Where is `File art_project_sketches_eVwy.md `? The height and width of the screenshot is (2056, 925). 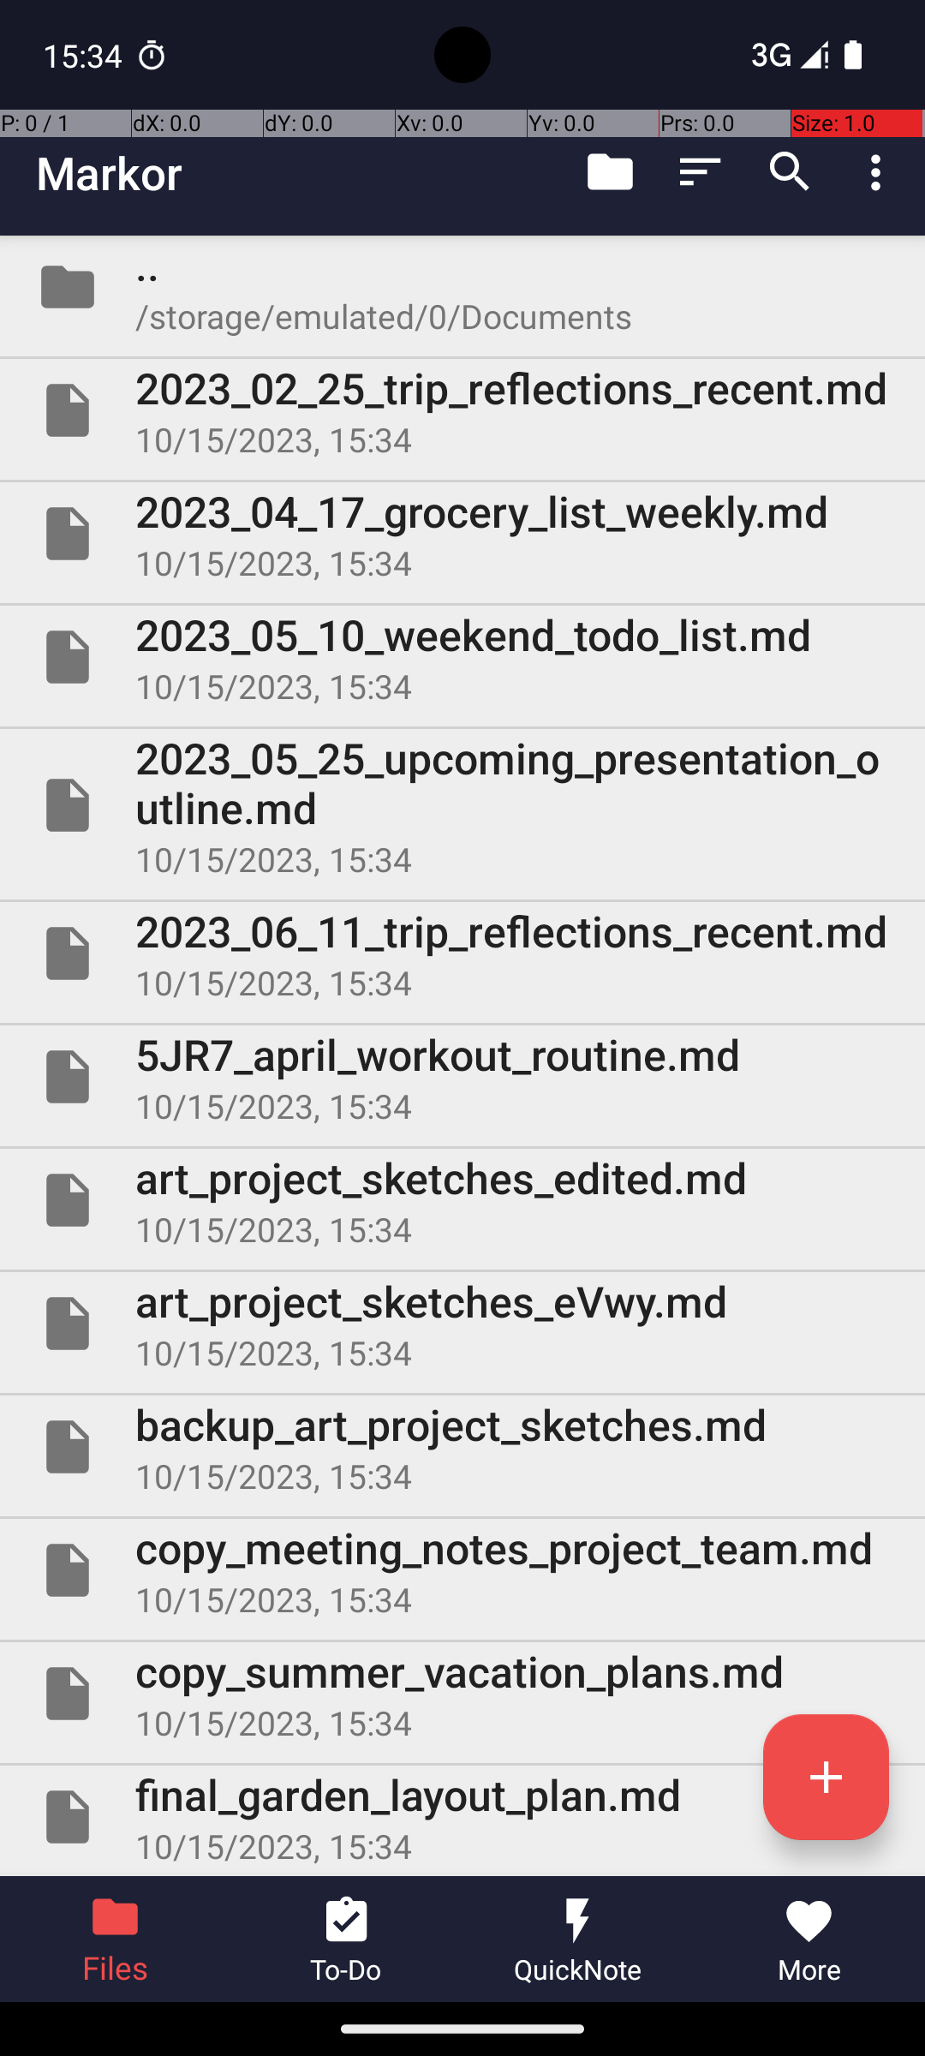 File art_project_sketches_eVwy.md  is located at coordinates (462, 1324).